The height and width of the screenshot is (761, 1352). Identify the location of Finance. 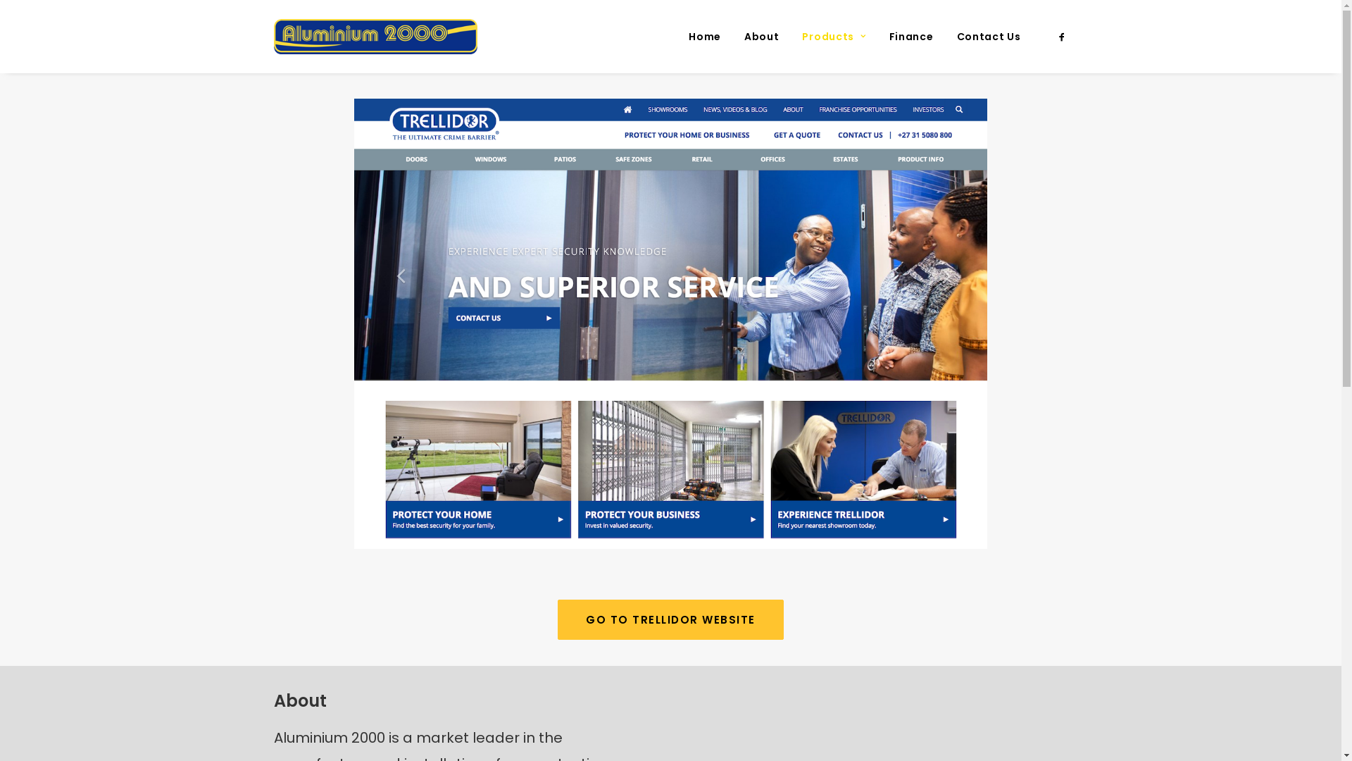
(911, 37).